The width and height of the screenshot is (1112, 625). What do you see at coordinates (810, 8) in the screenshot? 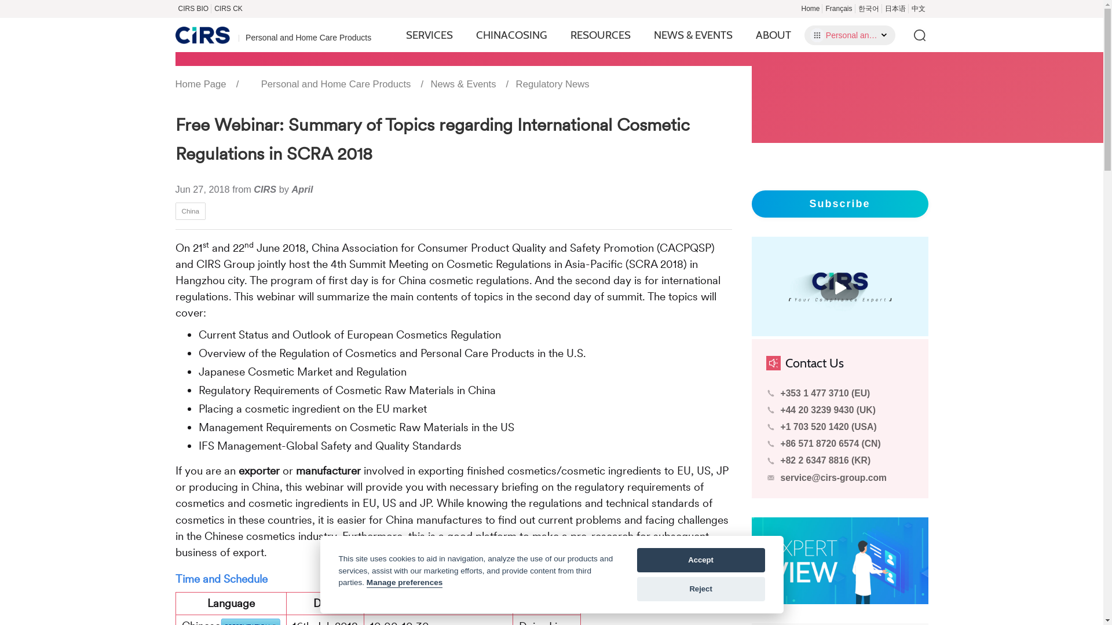
I see `Home` at bounding box center [810, 8].